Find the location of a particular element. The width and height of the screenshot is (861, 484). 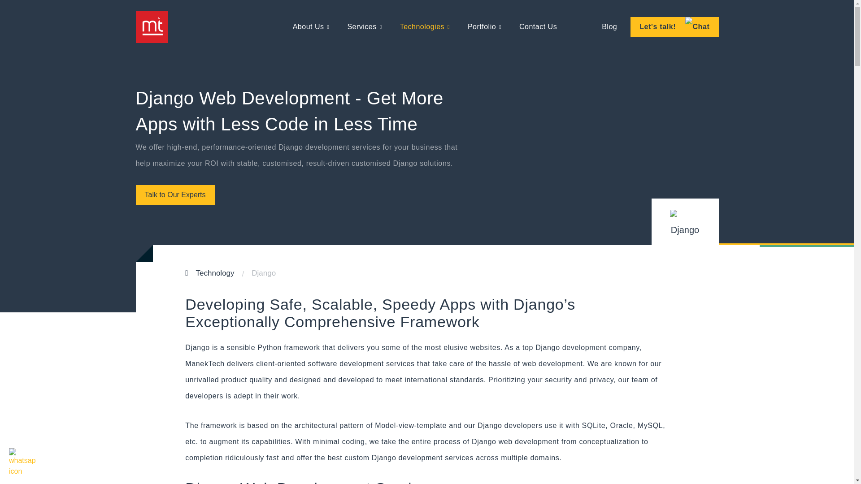

whatsapp icon is located at coordinates (22, 462).